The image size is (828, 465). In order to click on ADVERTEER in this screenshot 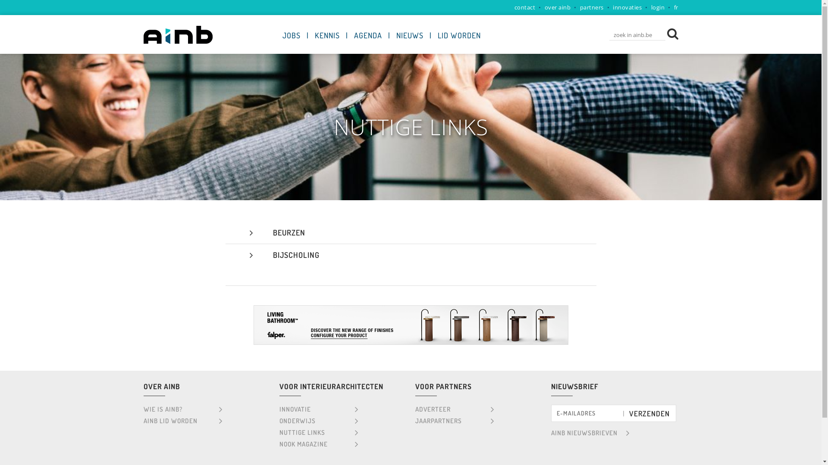, I will do `click(455, 409)`.